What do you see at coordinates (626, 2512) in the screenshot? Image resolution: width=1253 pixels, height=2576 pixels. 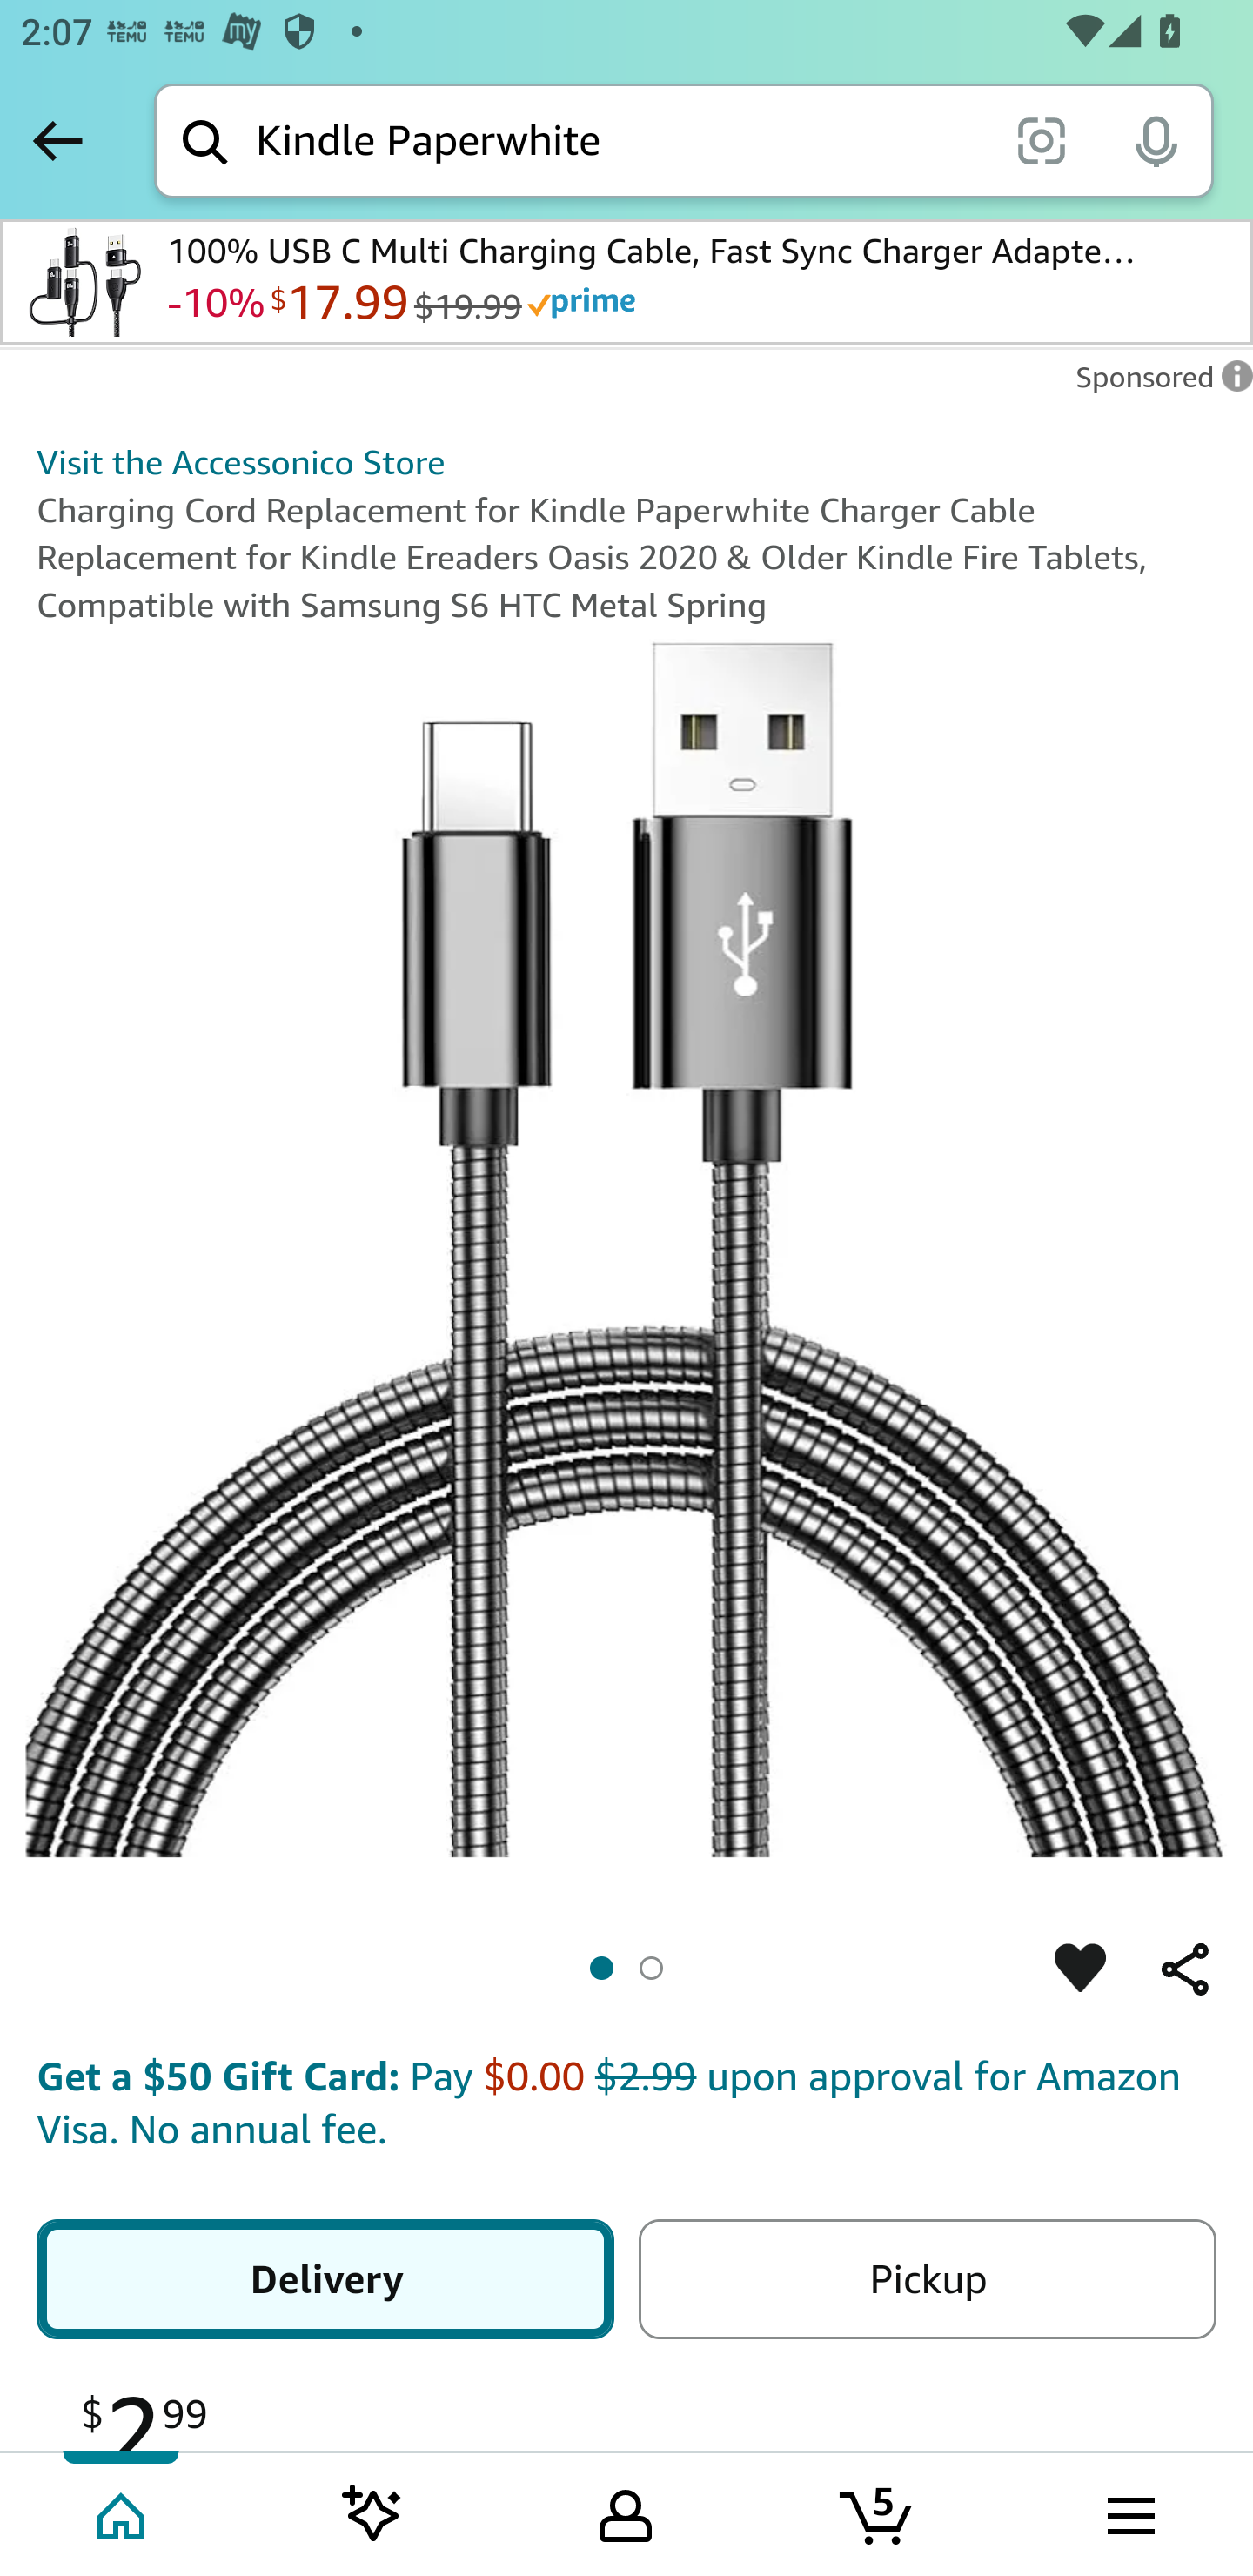 I see `Your Amazon.com Tab 3 of 5` at bounding box center [626, 2512].